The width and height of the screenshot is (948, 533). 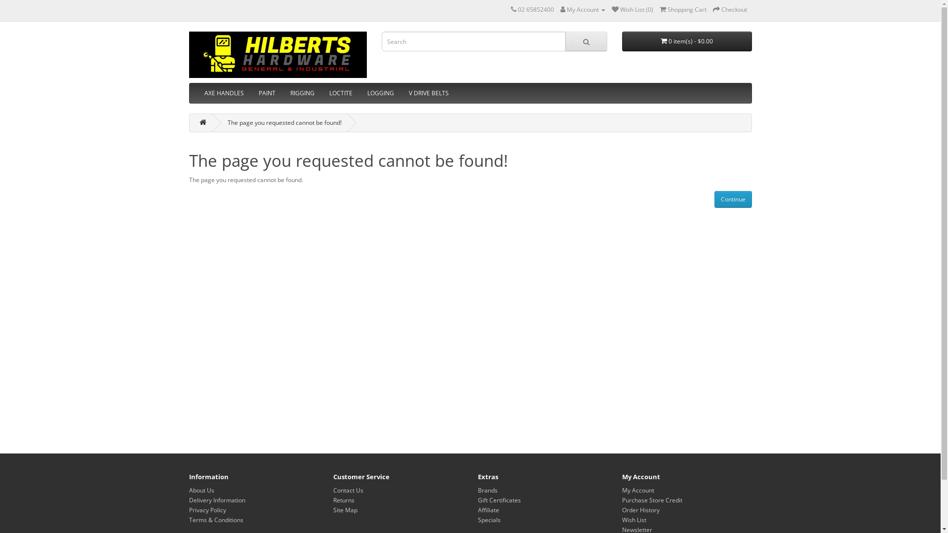 I want to click on Purchase Store Credit, so click(x=652, y=500).